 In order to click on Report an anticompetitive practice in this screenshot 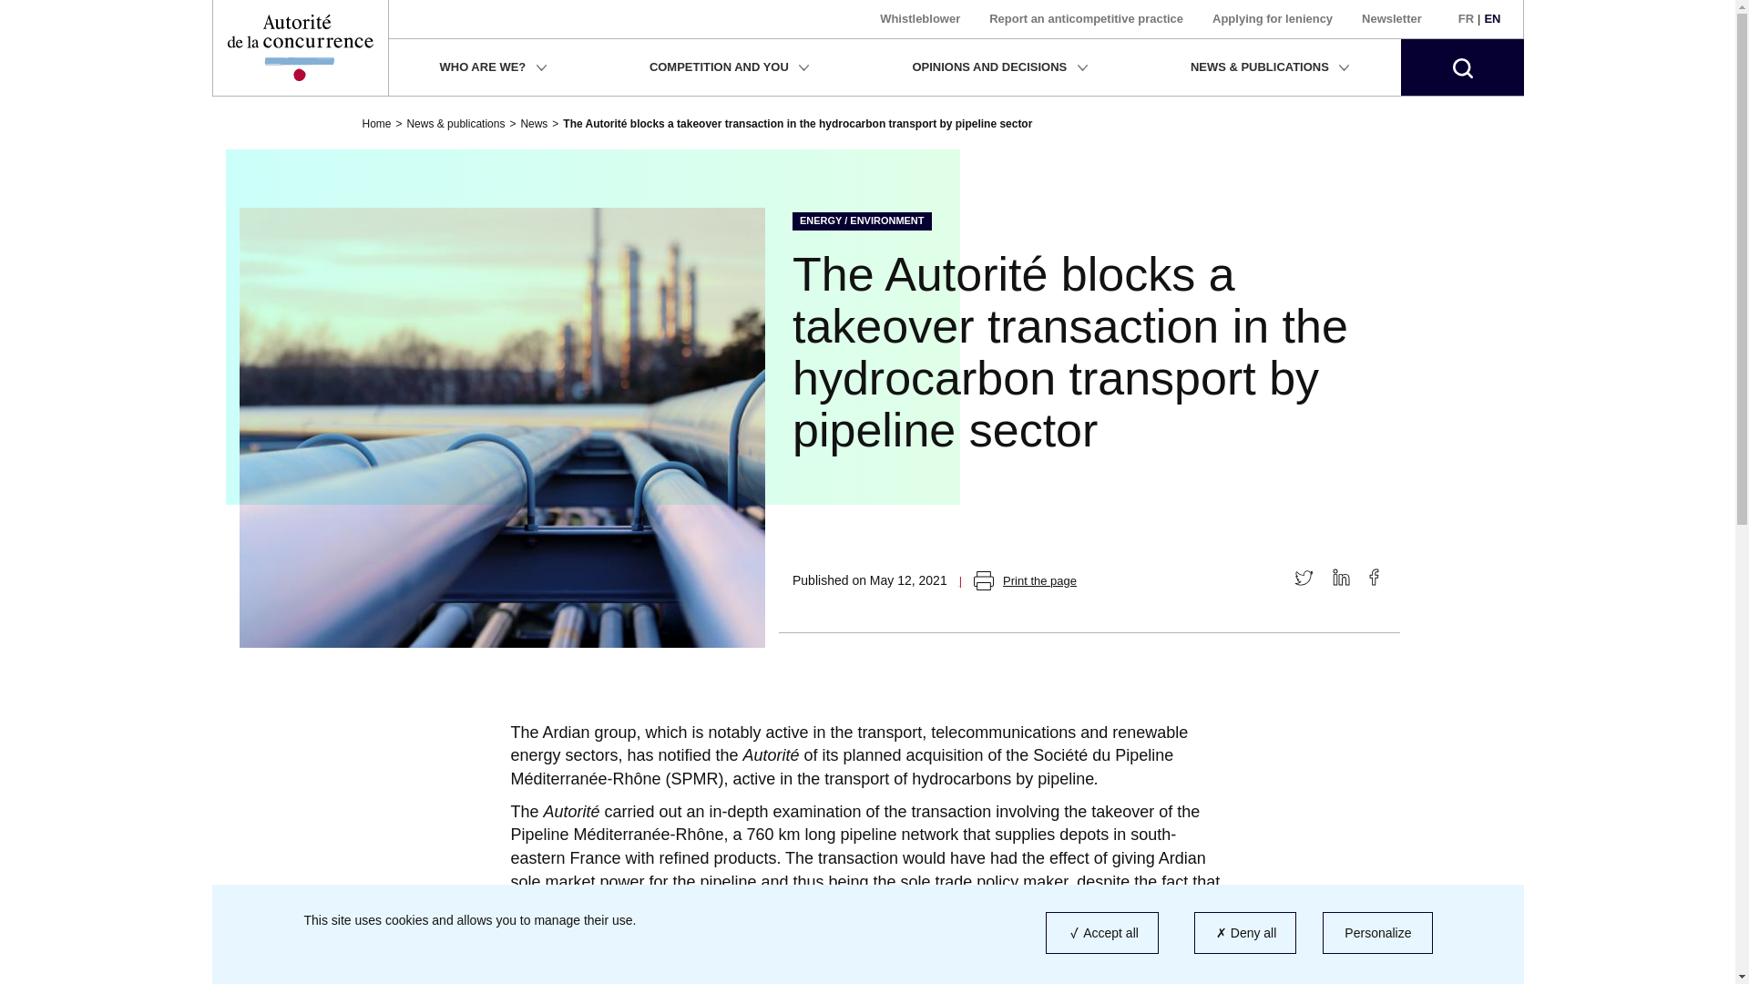, I will do `click(1086, 18)`.